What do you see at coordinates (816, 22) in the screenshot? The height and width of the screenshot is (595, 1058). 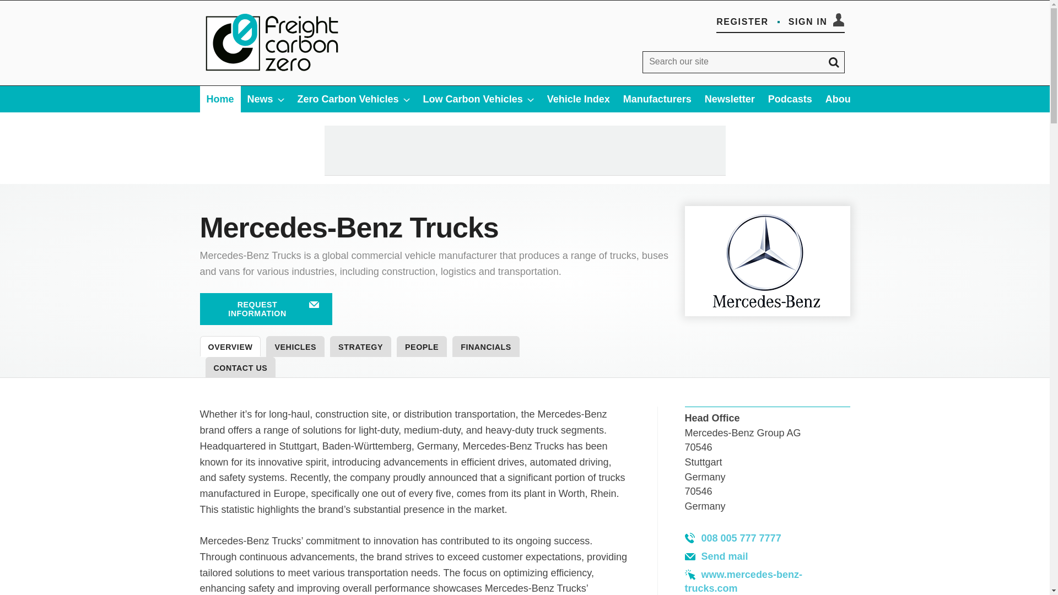 I see `SIGN IN` at bounding box center [816, 22].